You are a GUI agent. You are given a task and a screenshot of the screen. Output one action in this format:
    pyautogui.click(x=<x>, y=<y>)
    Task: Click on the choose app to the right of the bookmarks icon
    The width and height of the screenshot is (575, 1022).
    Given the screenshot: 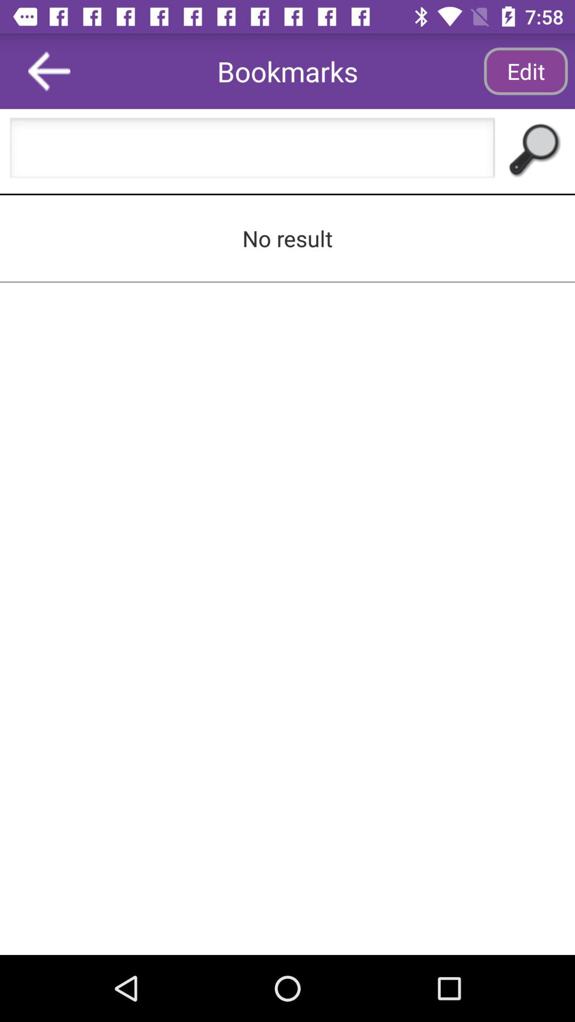 What is the action you would take?
    pyautogui.click(x=525, y=71)
    